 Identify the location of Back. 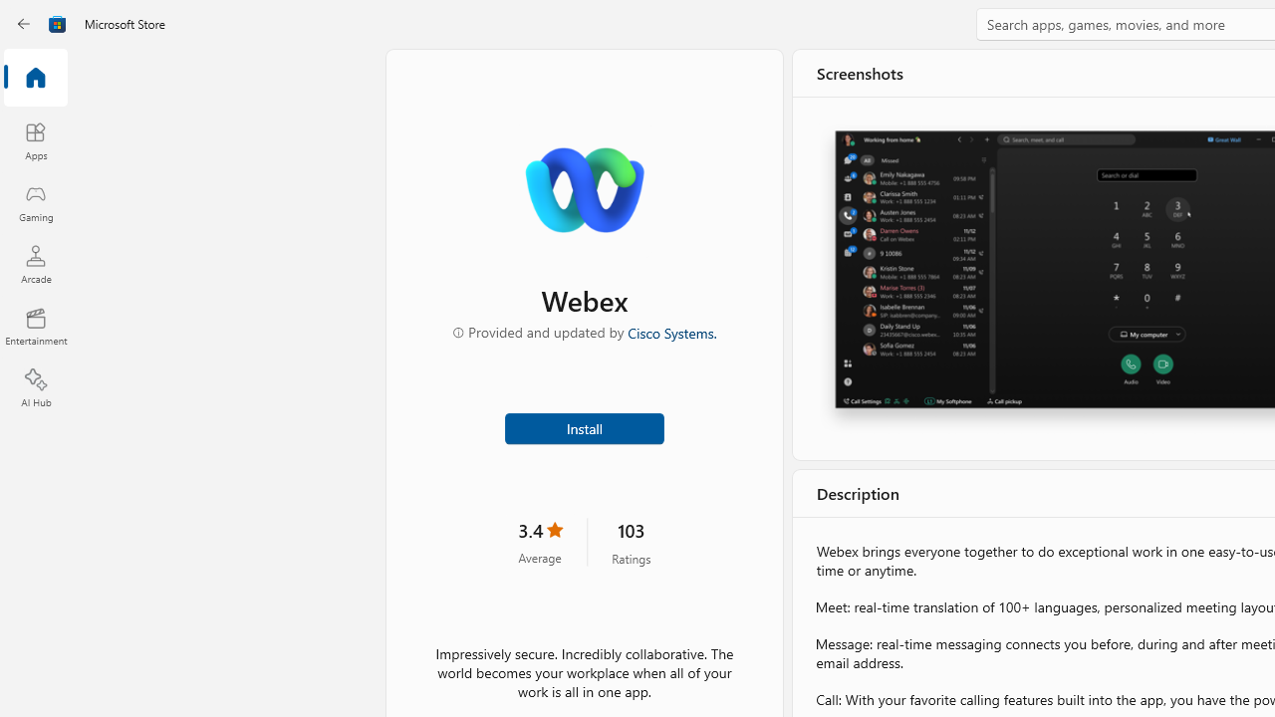
(24, 24).